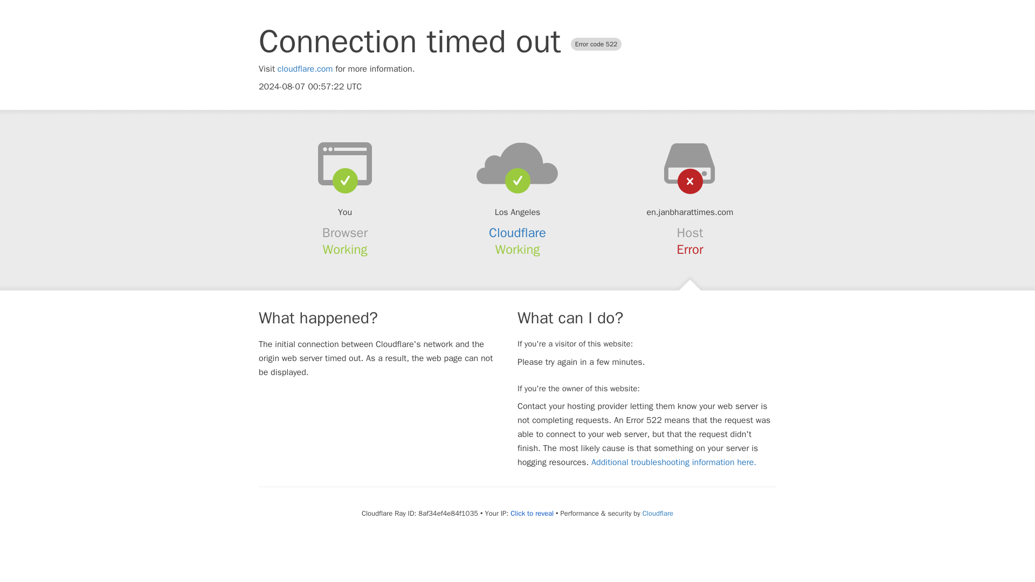 The width and height of the screenshot is (1035, 582). What do you see at coordinates (305, 69) in the screenshot?
I see `cloudflare.com` at bounding box center [305, 69].